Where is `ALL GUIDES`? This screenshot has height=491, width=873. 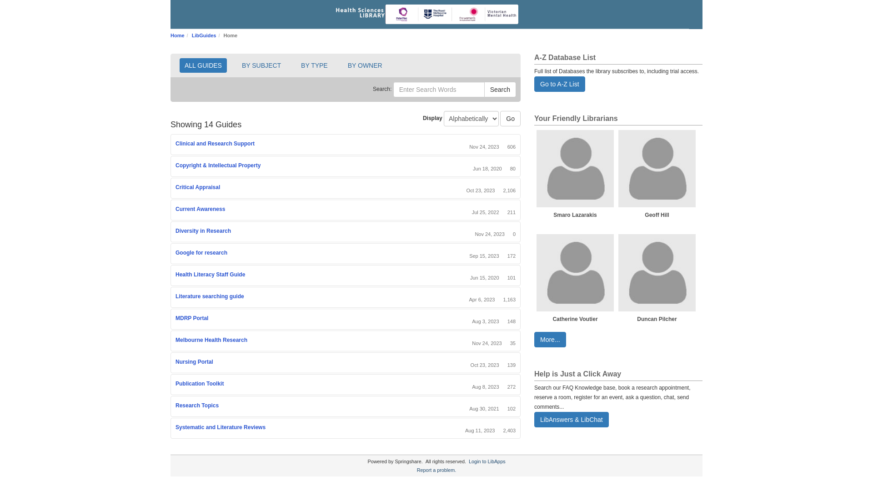
ALL GUIDES is located at coordinates (203, 65).